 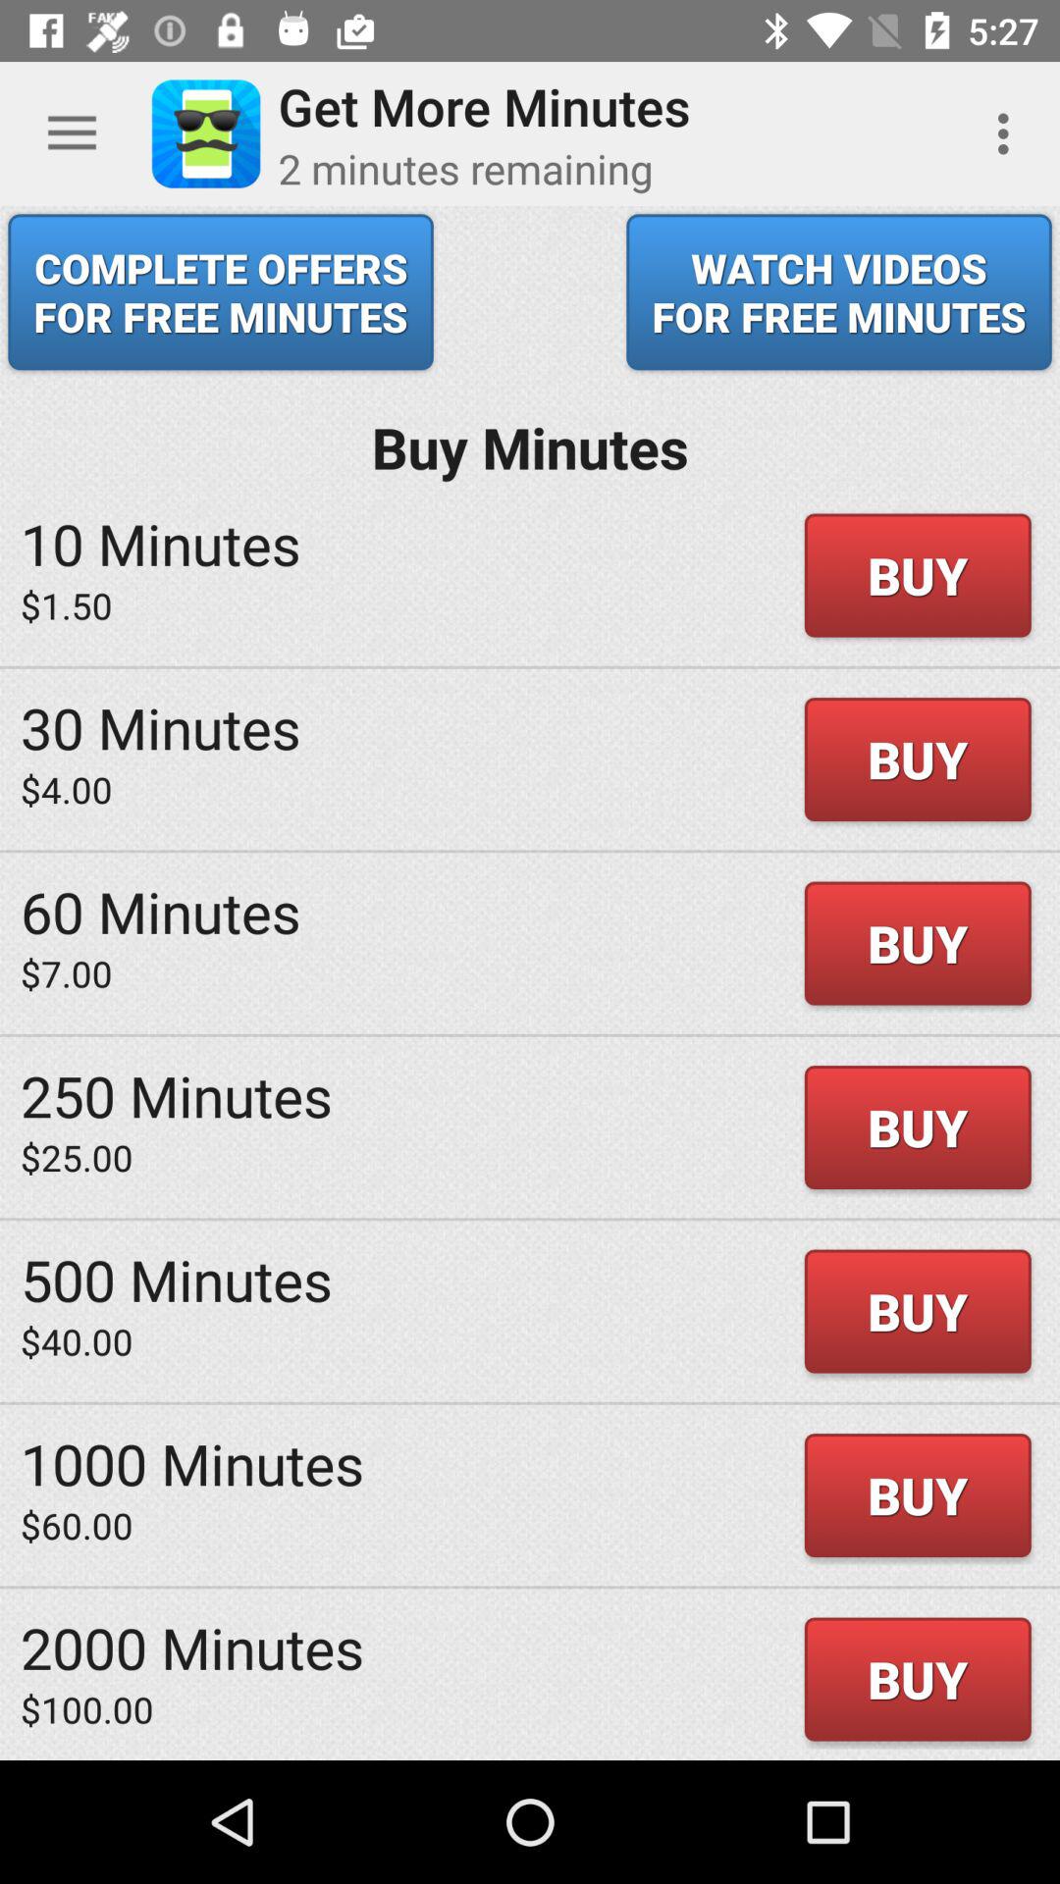 What do you see at coordinates (161, 911) in the screenshot?
I see `swipe to 60 minutes item` at bounding box center [161, 911].